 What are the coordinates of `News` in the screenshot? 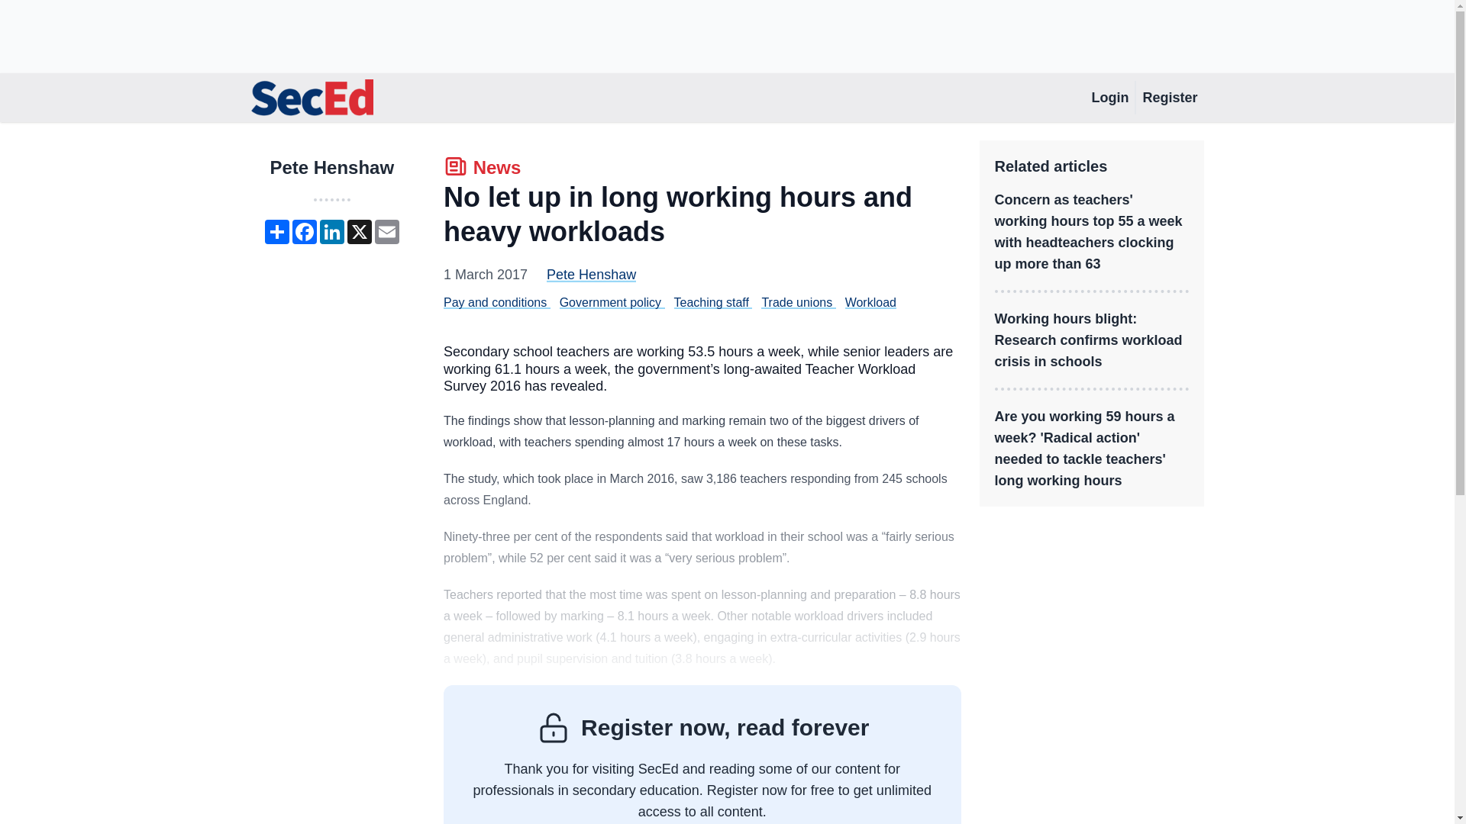 It's located at (482, 169).